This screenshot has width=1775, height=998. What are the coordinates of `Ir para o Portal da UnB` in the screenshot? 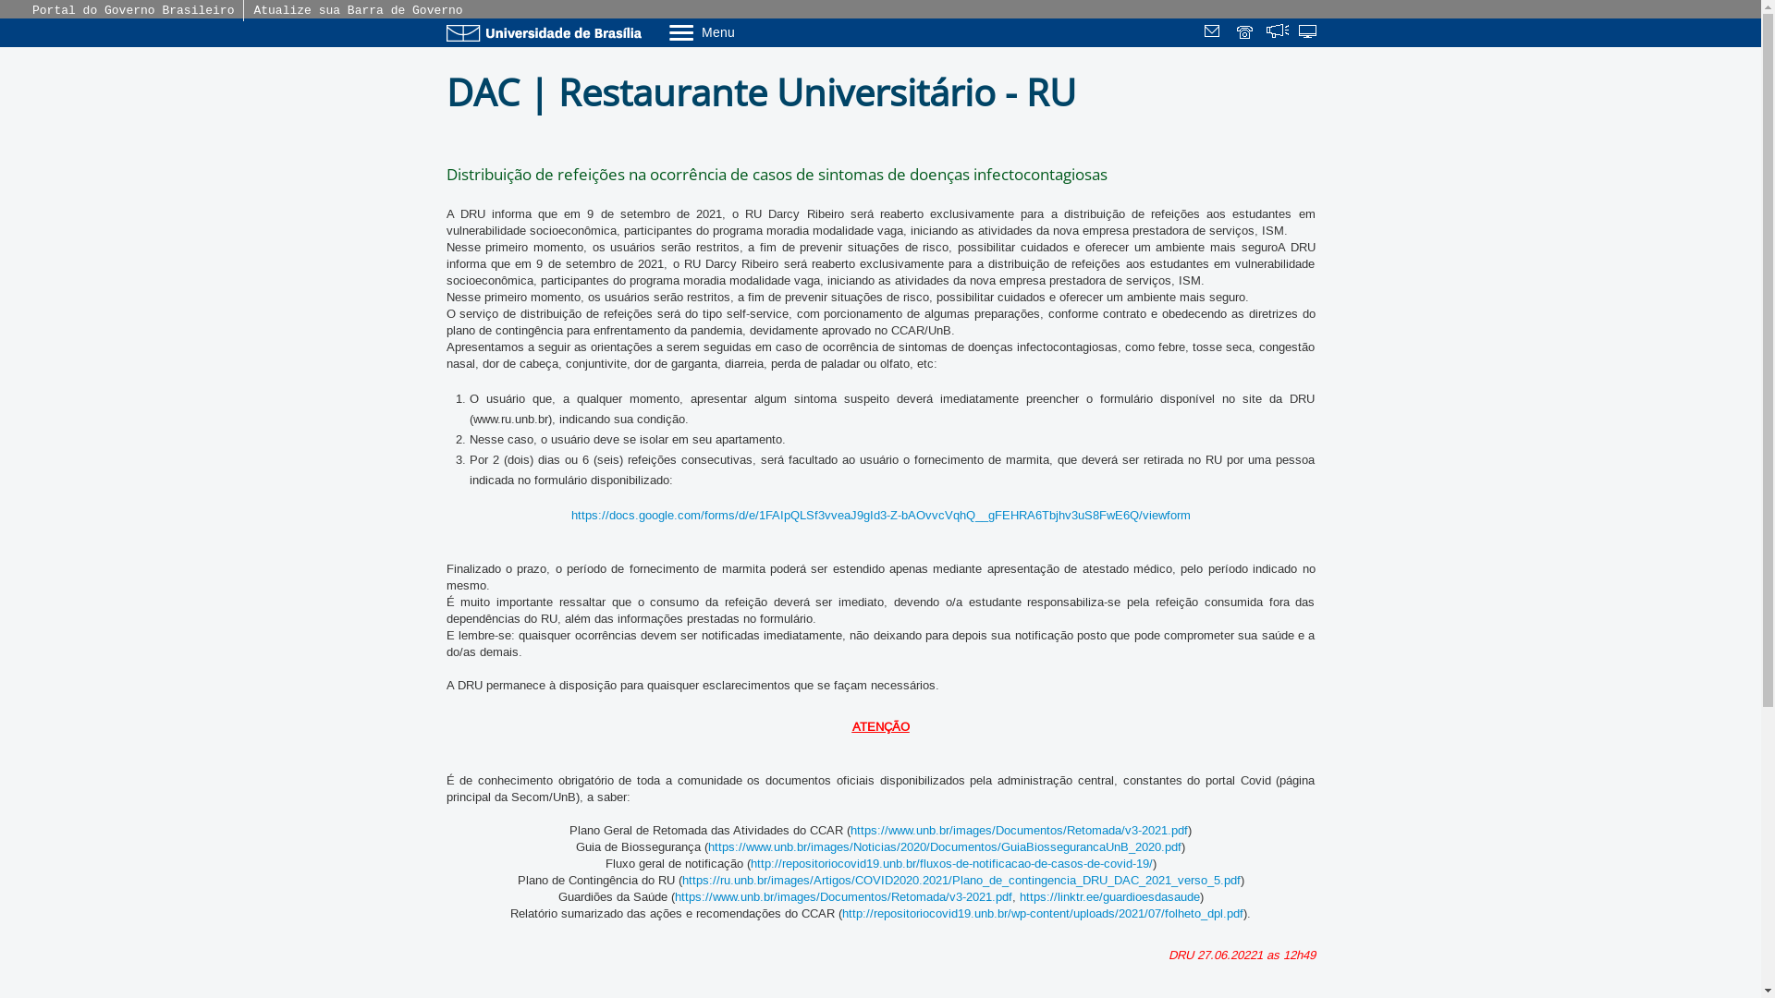 It's located at (547, 33).